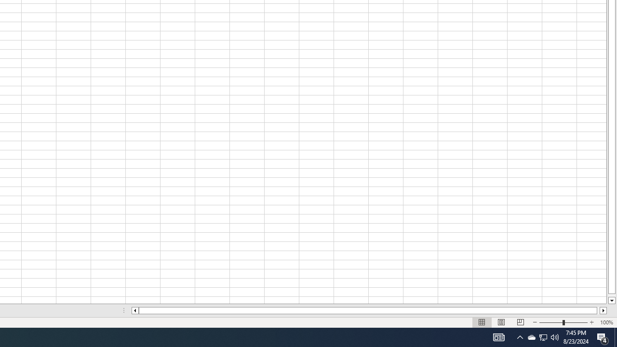 This screenshot has width=617, height=347. Describe the element at coordinates (482, 322) in the screenshot. I see `Normal` at that location.